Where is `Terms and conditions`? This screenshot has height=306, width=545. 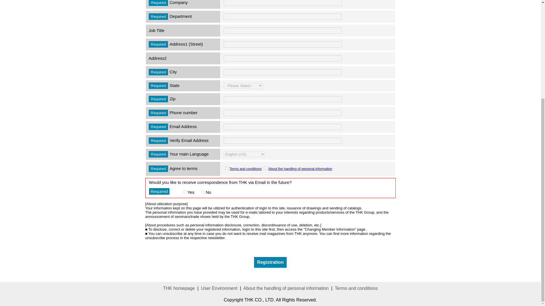
Terms and conditions is located at coordinates (356, 288).